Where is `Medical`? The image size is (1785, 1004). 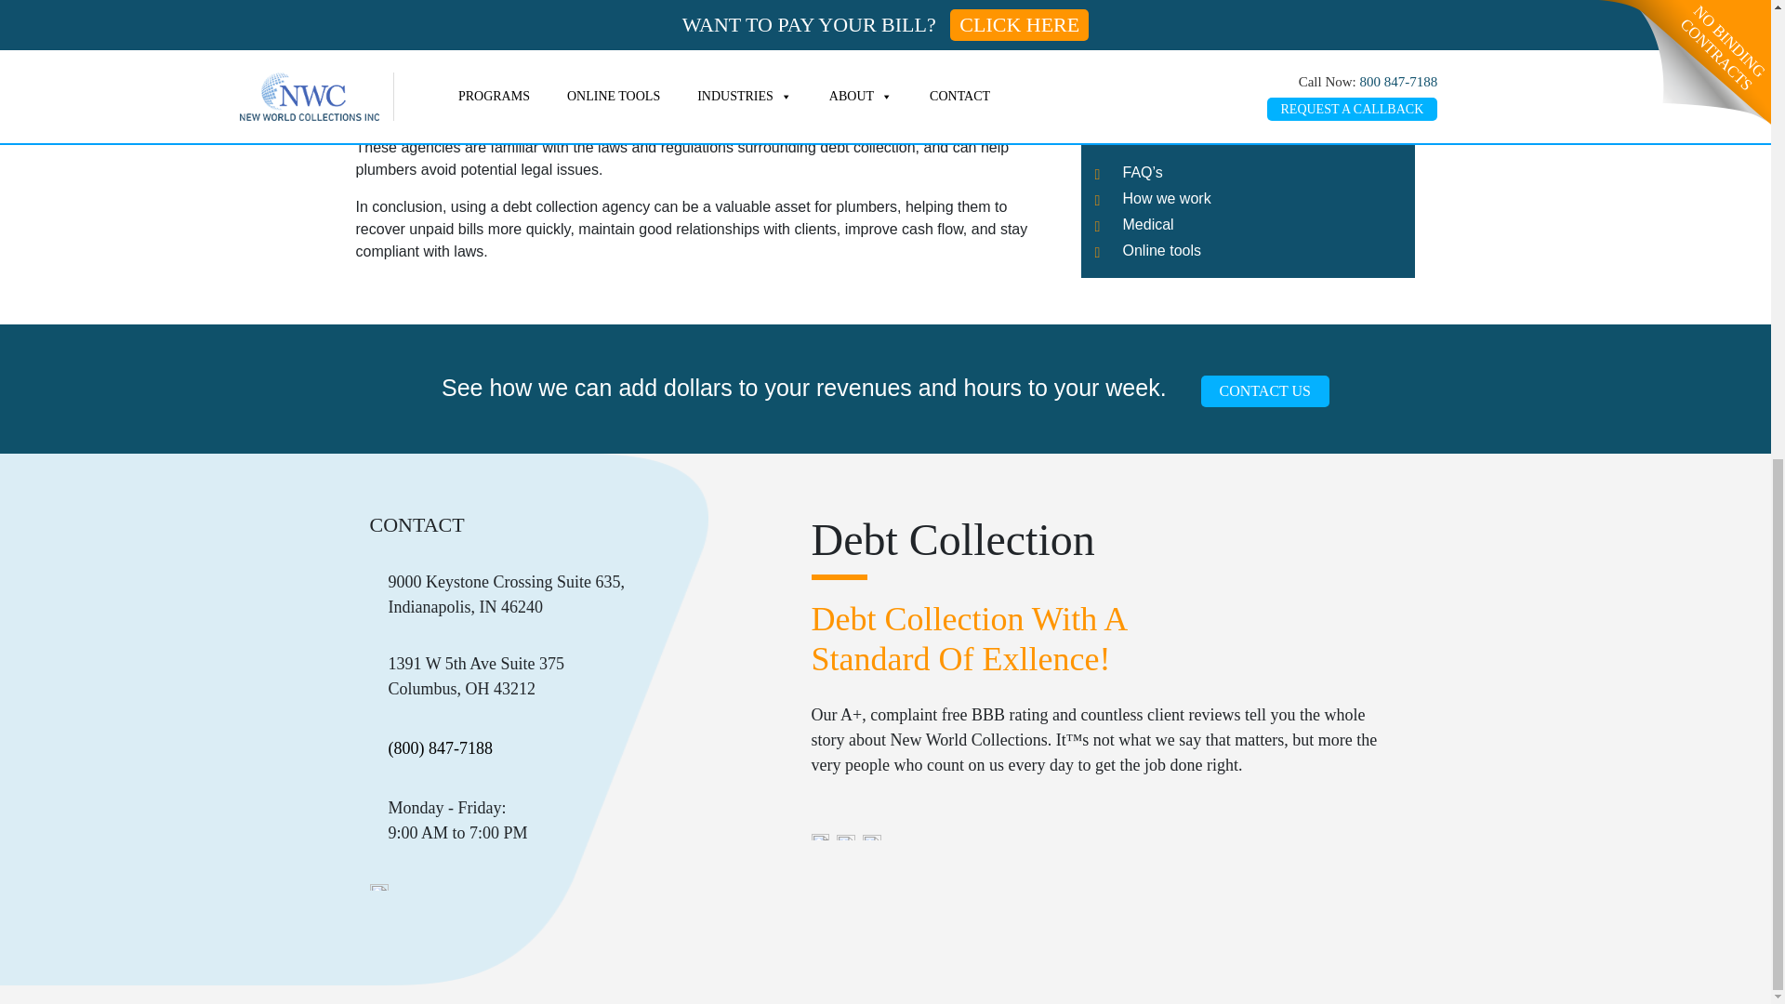
Medical is located at coordinates (1148, 152).